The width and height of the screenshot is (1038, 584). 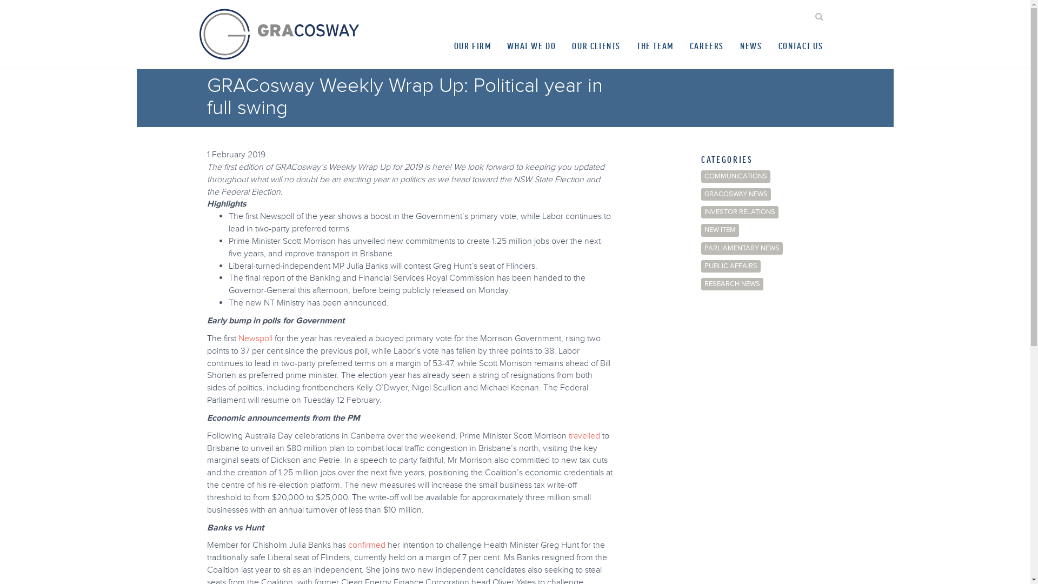 I want to click on Newspoll, so click(x=255, y=339).